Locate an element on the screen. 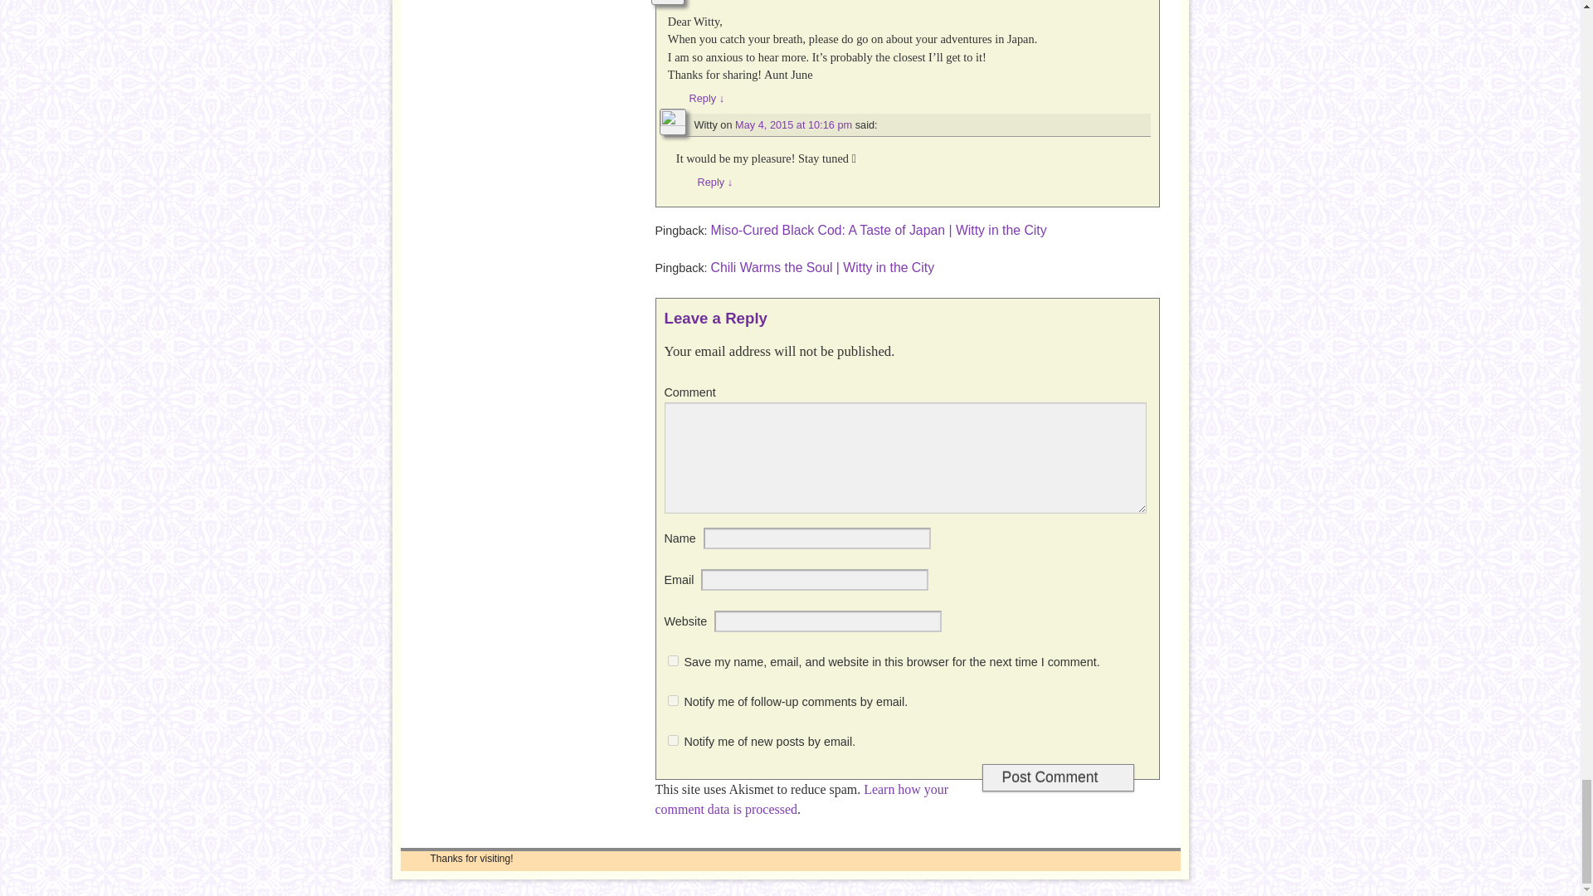  subscribe is located at coordinates (672, 740).